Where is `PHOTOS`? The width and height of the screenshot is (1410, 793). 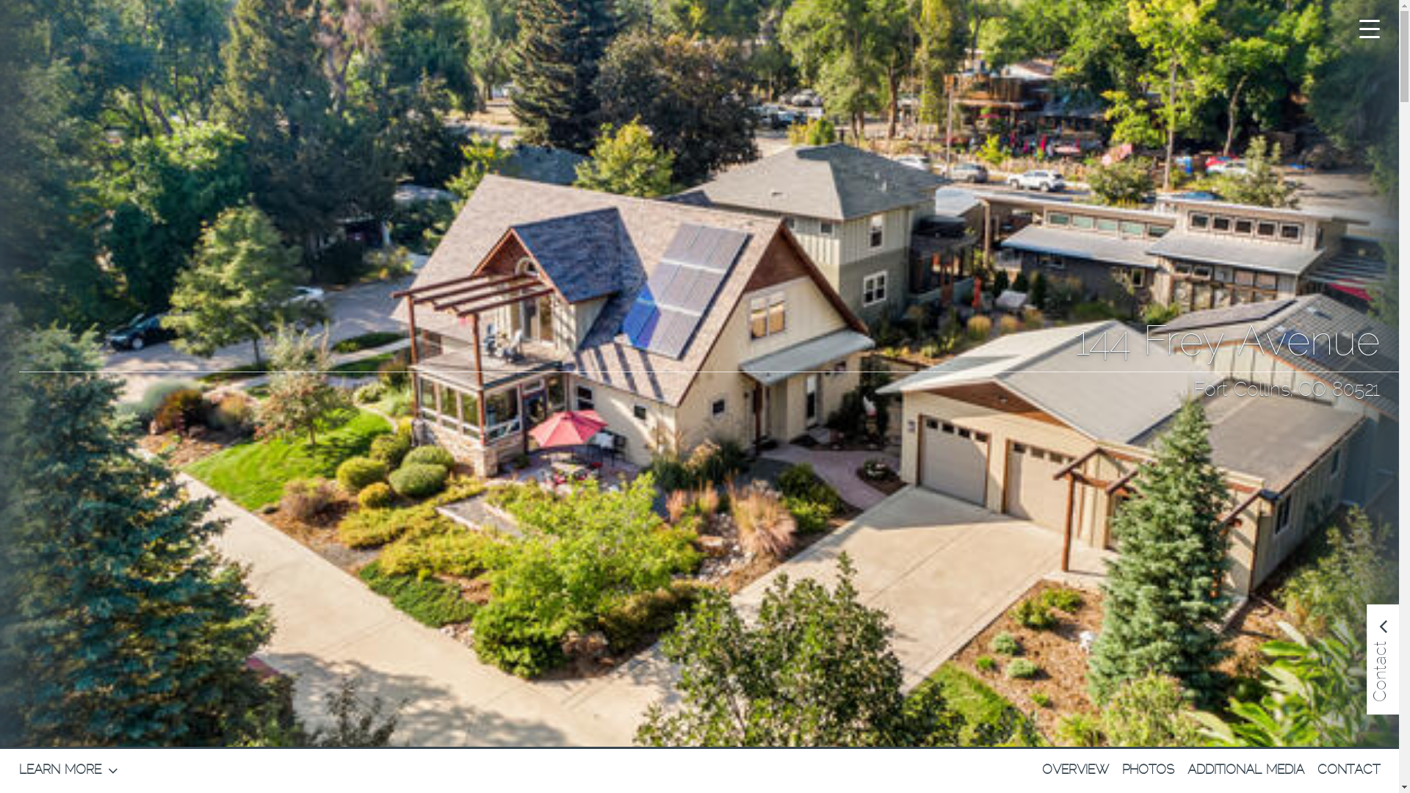 PHOTOS is located at coordinates (1149, 771).